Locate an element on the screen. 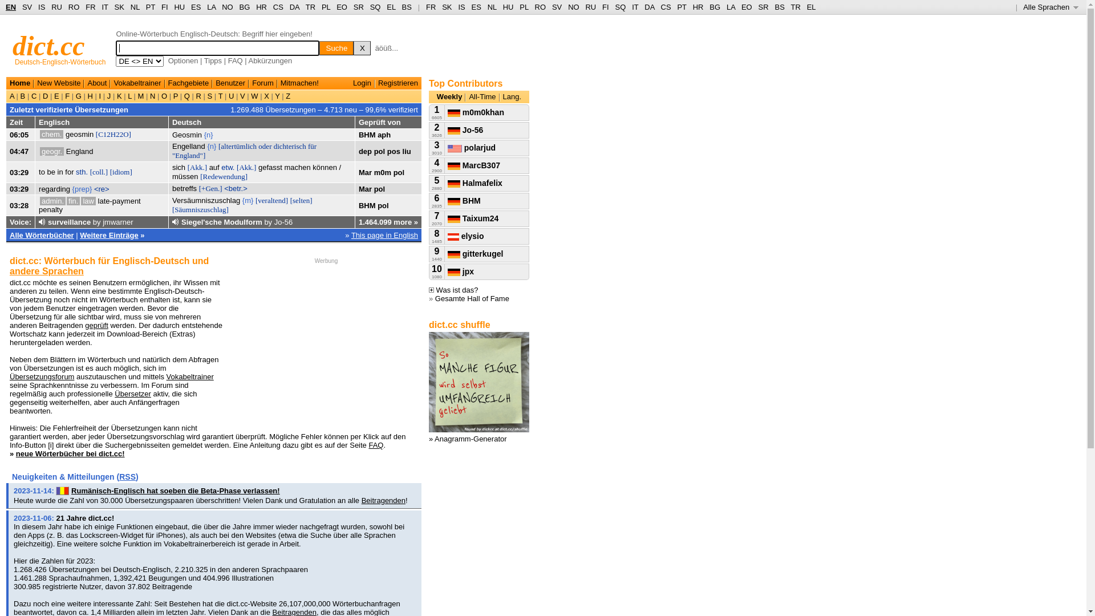 The image size is (1095, 616). IT is located at coordinates (105, 7).